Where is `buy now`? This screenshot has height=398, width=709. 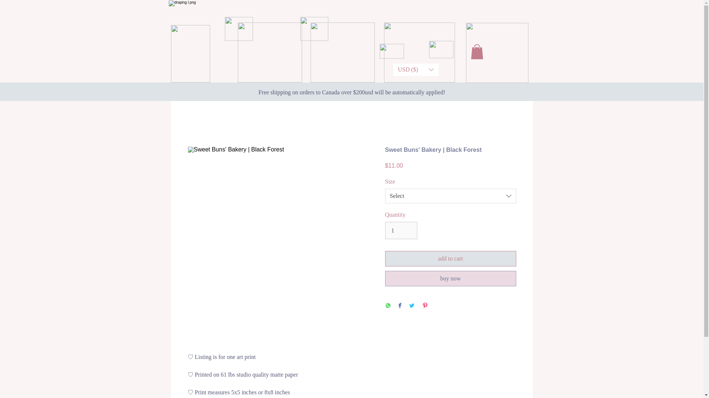
buy now is located at coordinates (451, 279).